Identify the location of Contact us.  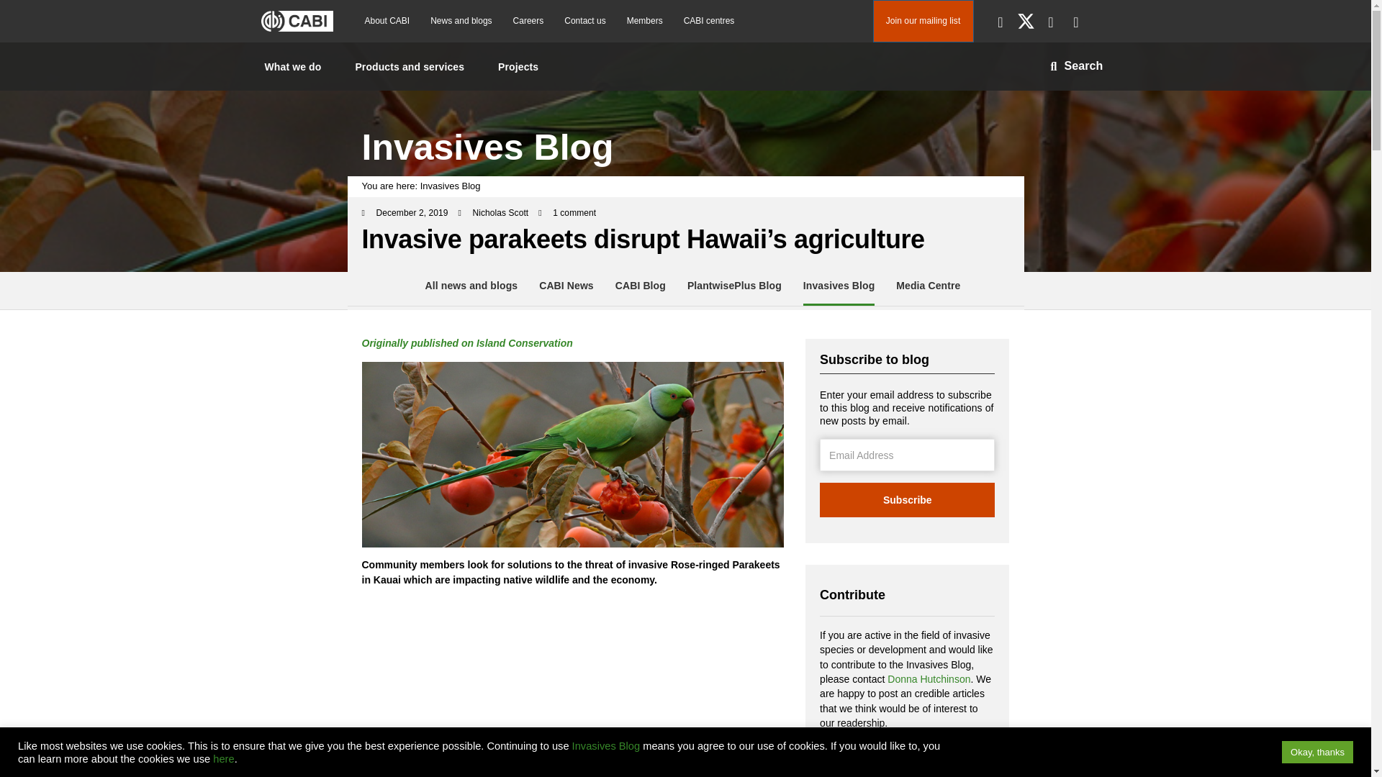
(584, 20).